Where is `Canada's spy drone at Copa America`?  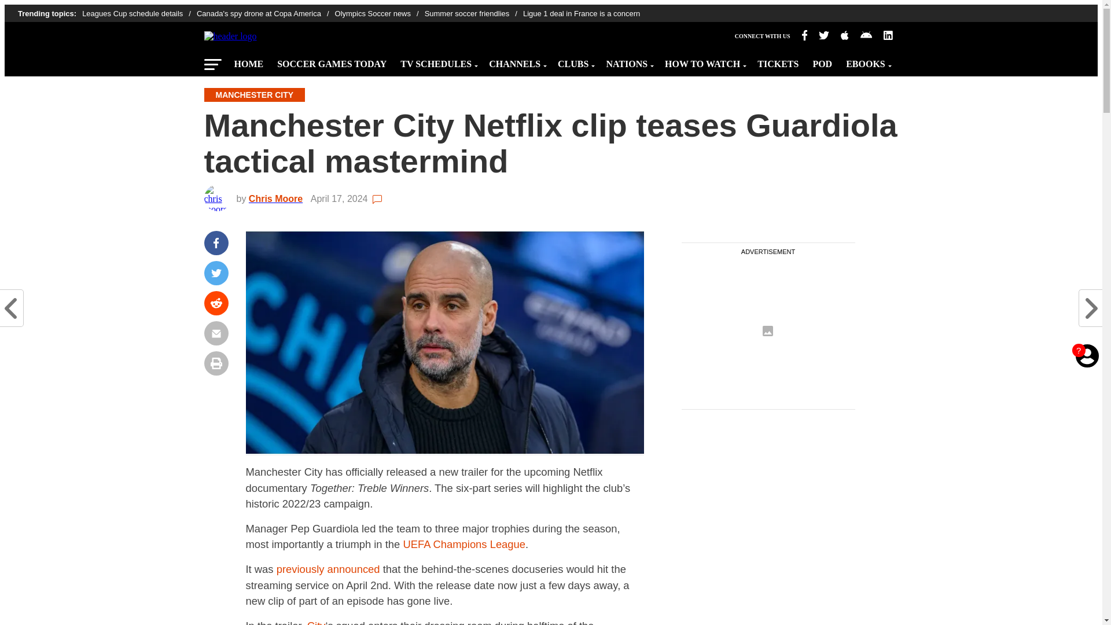 Canada's spy drone at Copa America is located at coordinates (266, 14).